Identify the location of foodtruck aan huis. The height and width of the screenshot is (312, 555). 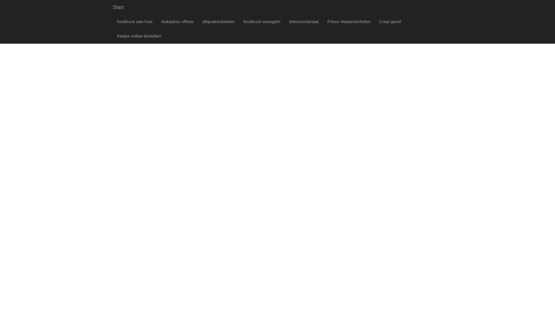
(135, 22).